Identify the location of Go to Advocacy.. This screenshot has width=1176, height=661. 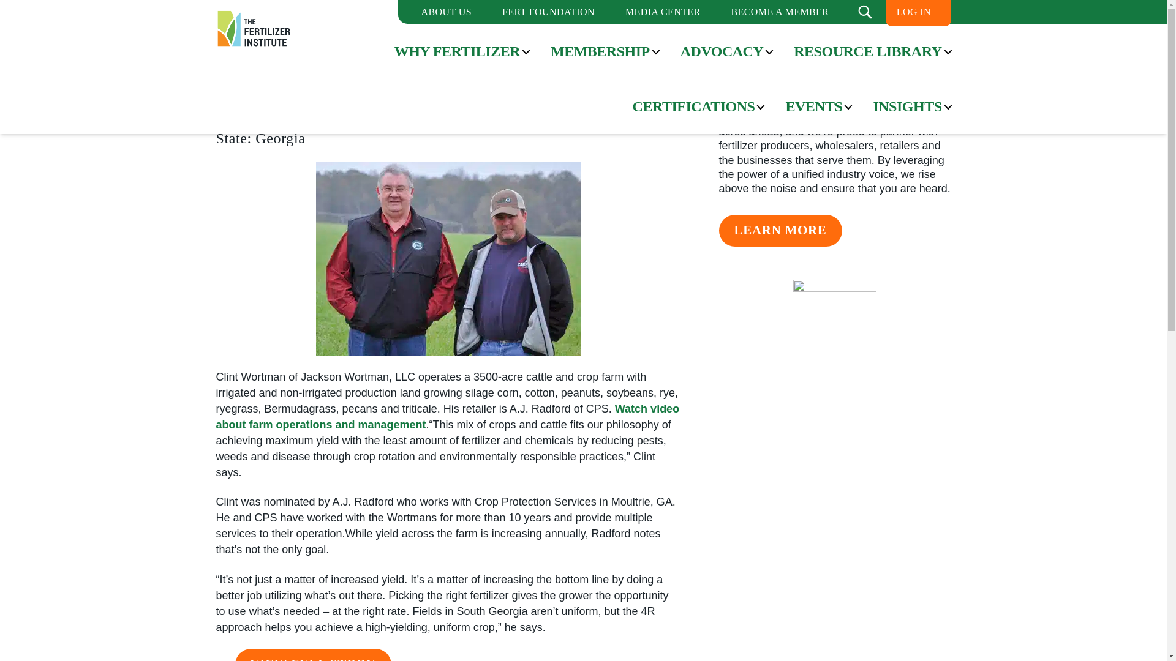
(288, 13).